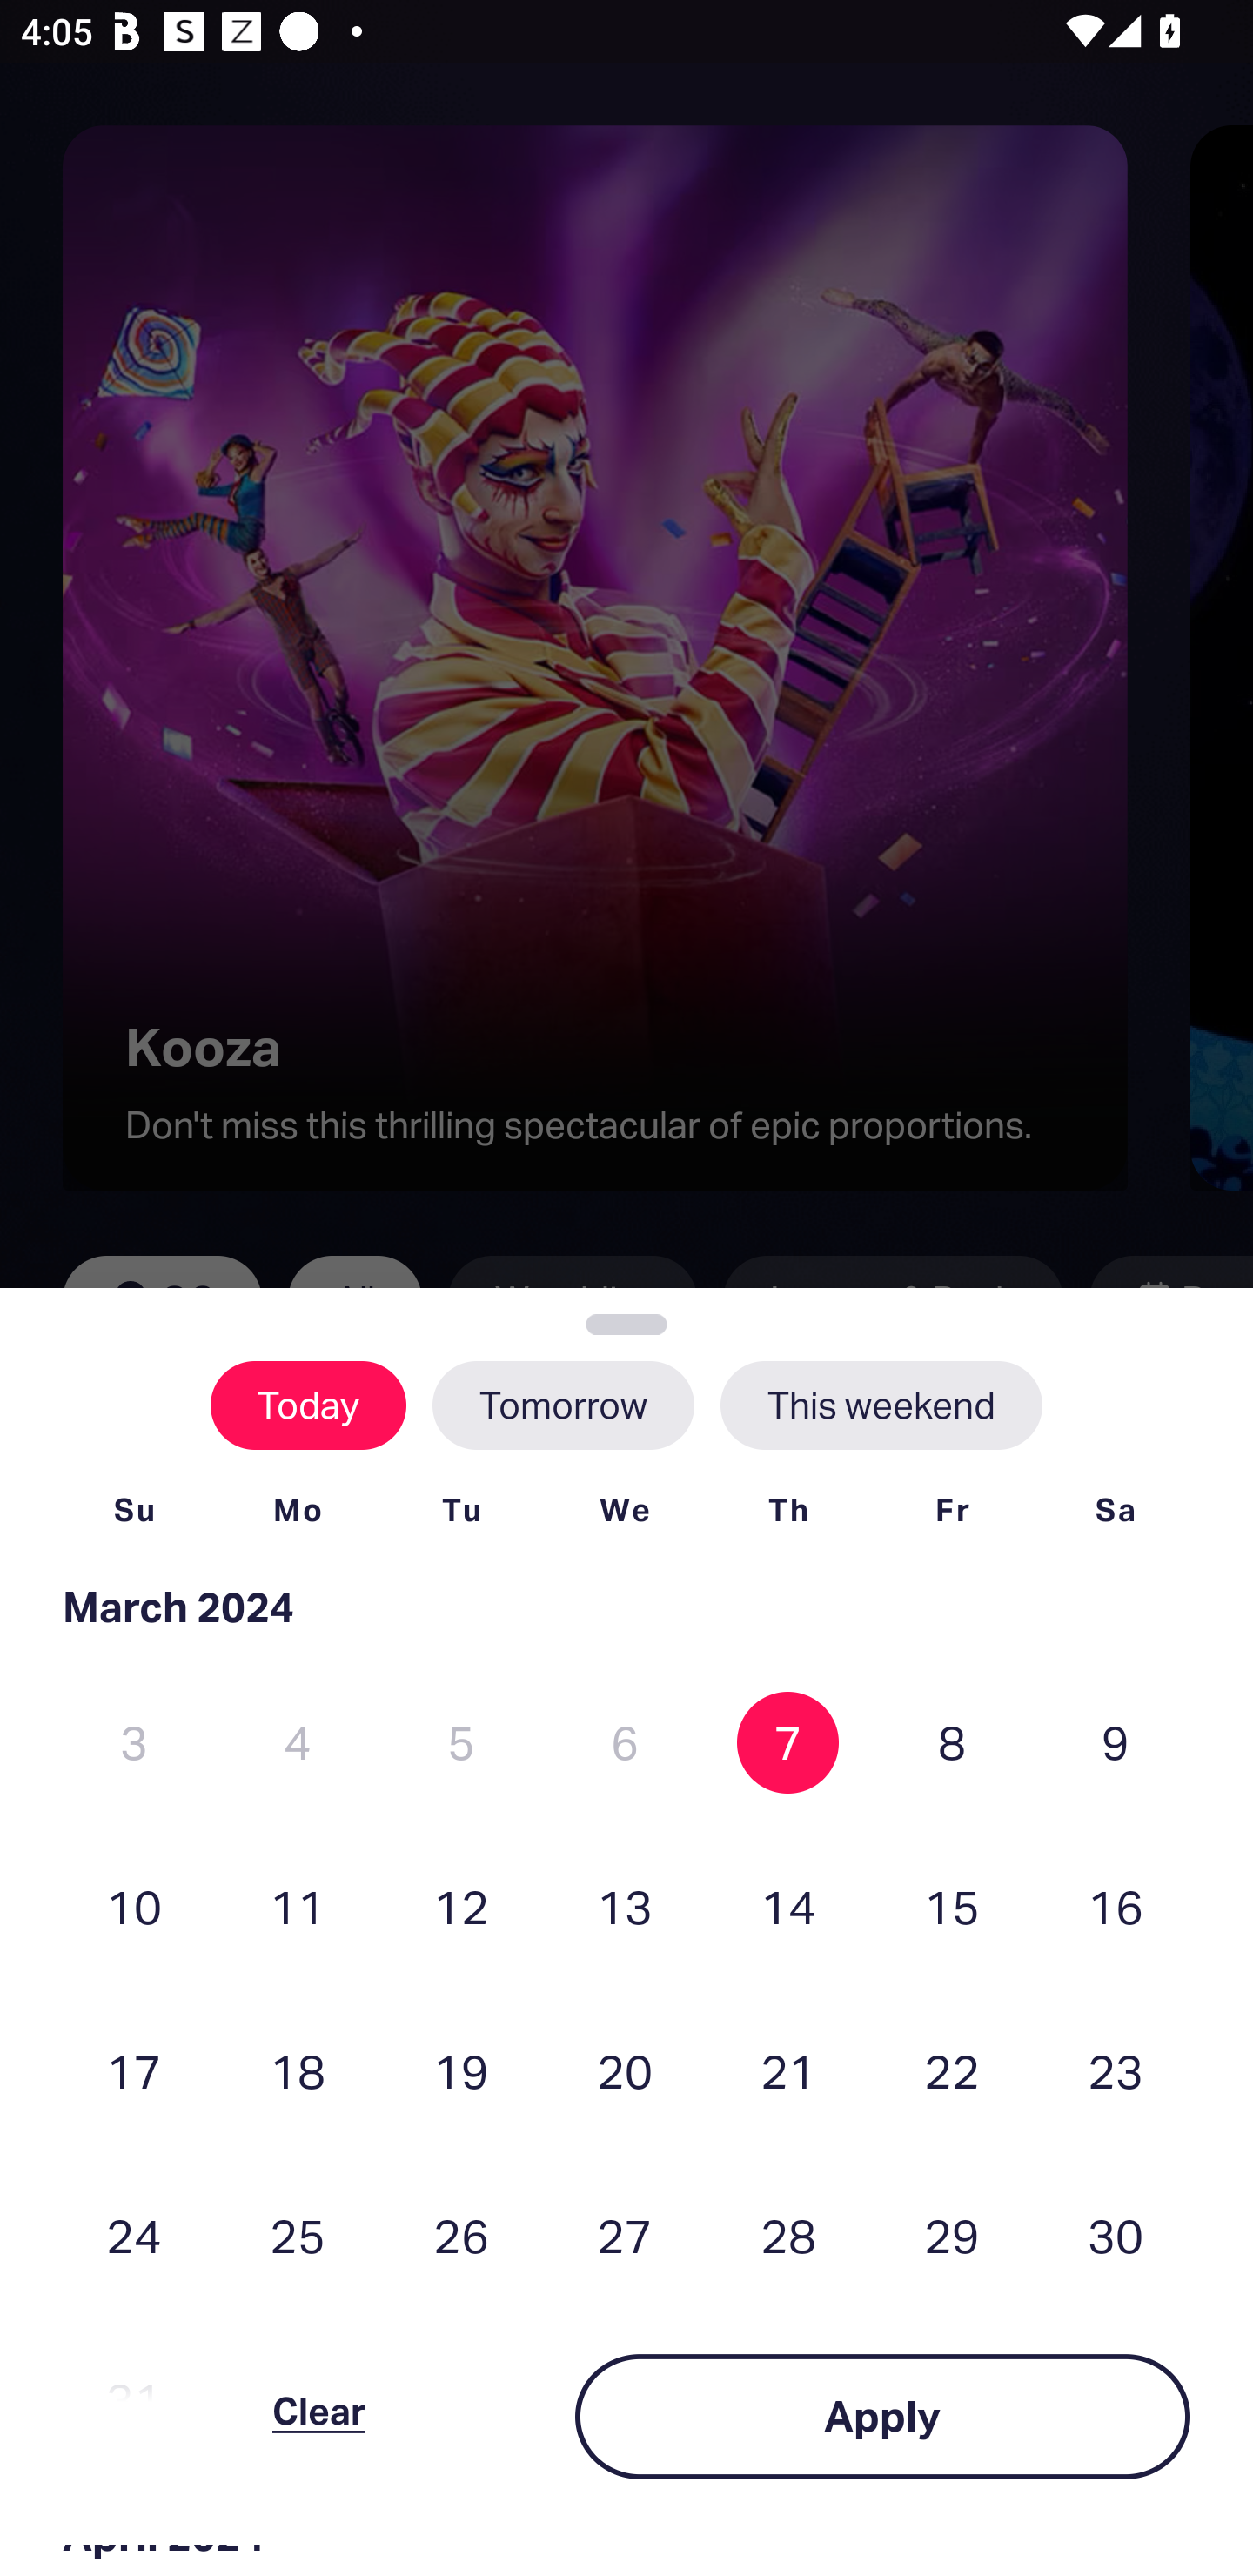 The width and height of the screenshot is (1253, 2576). I want to click on 7, so click(787, 1742).